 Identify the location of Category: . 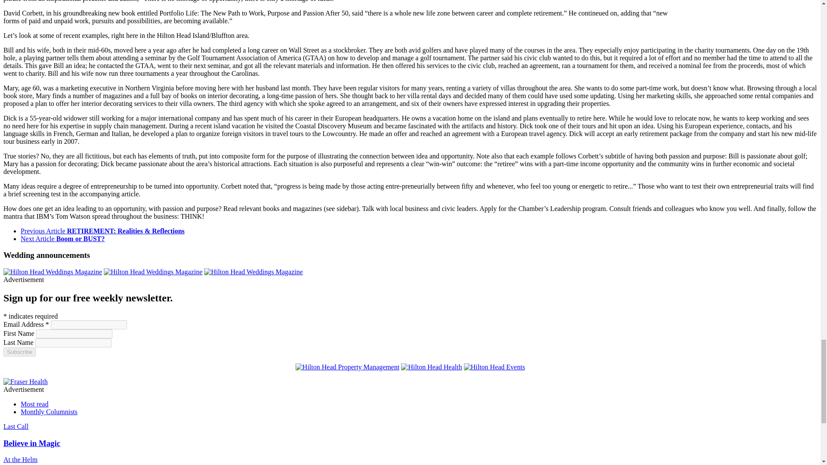
(16, 426).